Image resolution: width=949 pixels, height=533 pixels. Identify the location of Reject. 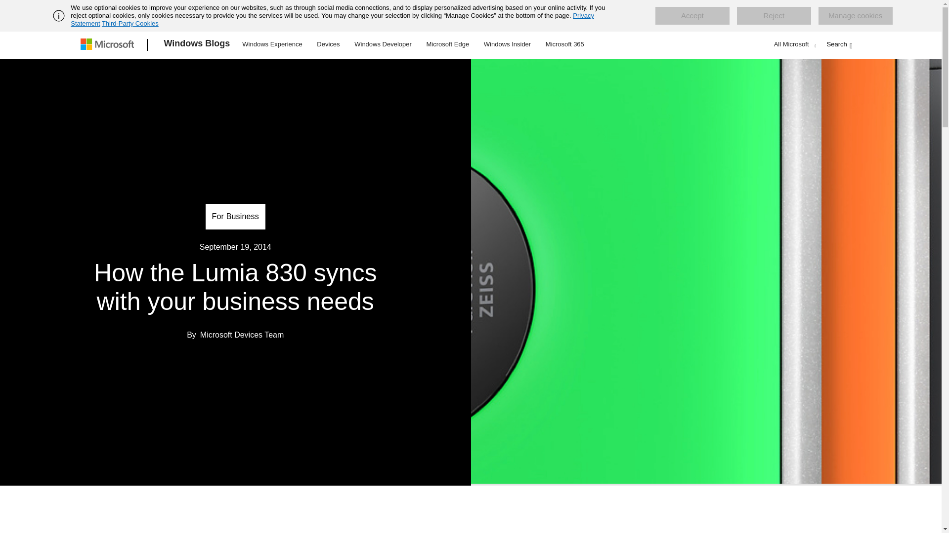
(774, 16).